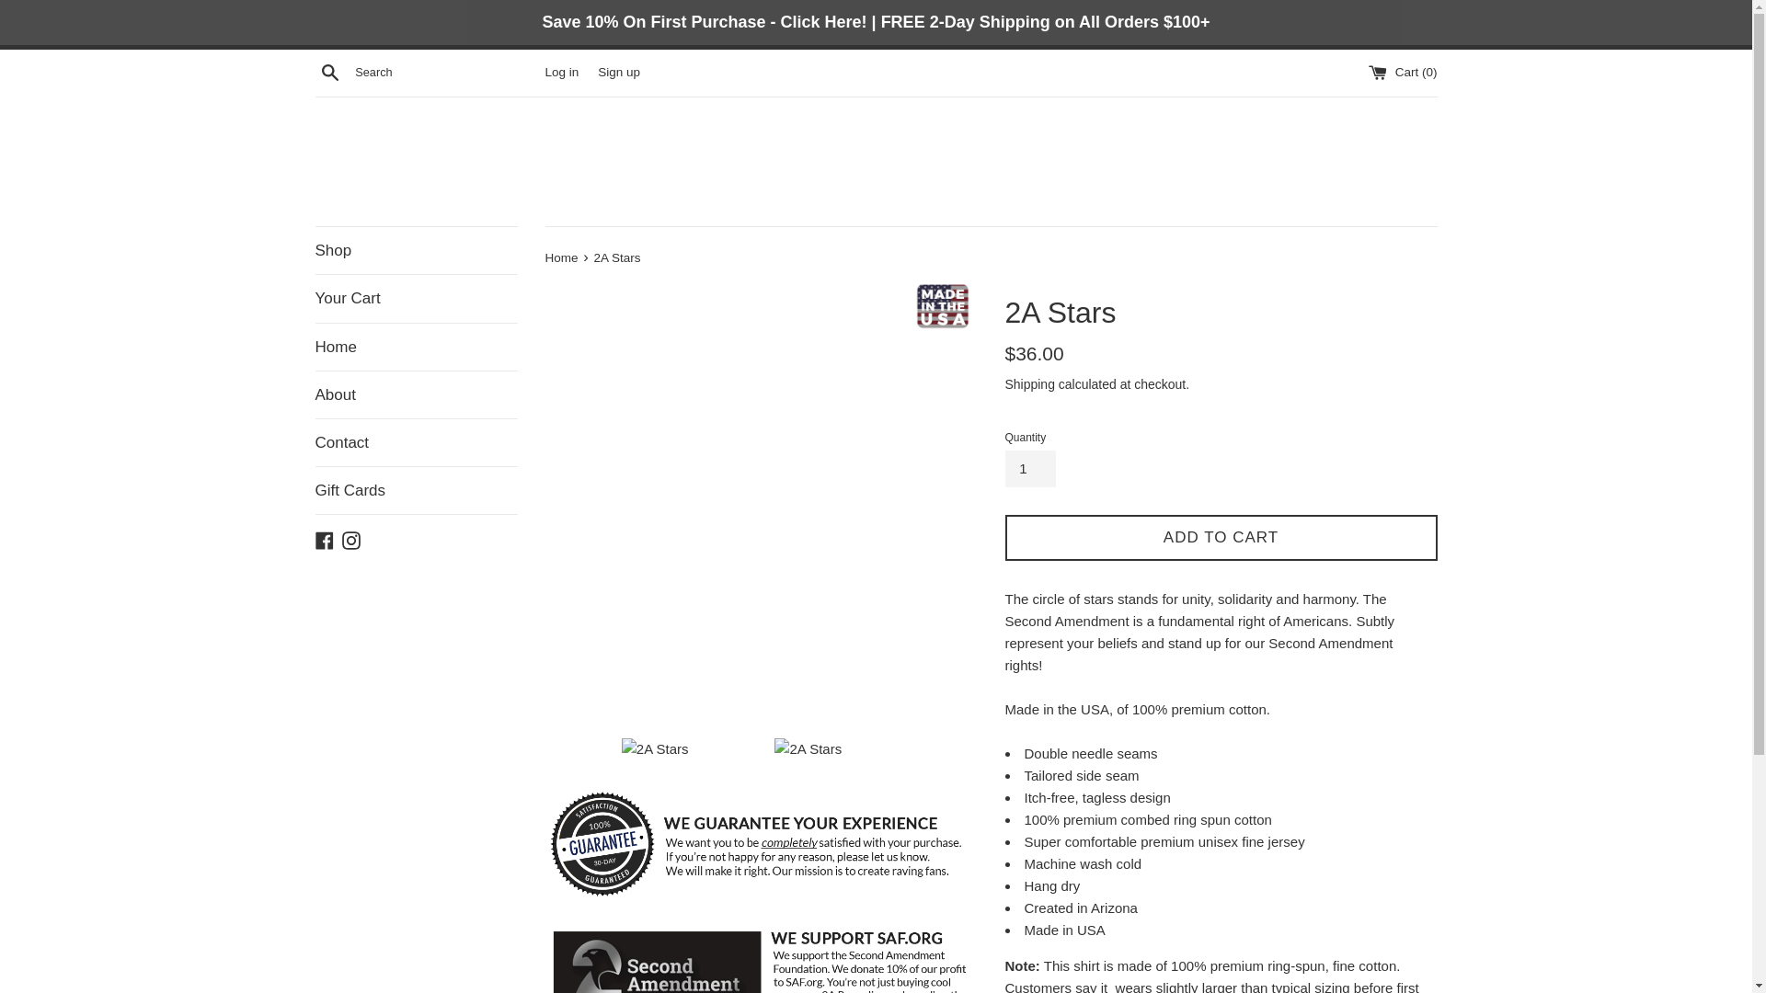 This screenshot has height=993, width=1766. I want to click on Home, so click(563, 257).